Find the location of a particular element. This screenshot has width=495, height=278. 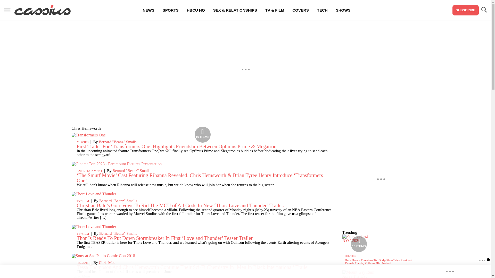

HBCU HQ is located at coordinates (196, 10).